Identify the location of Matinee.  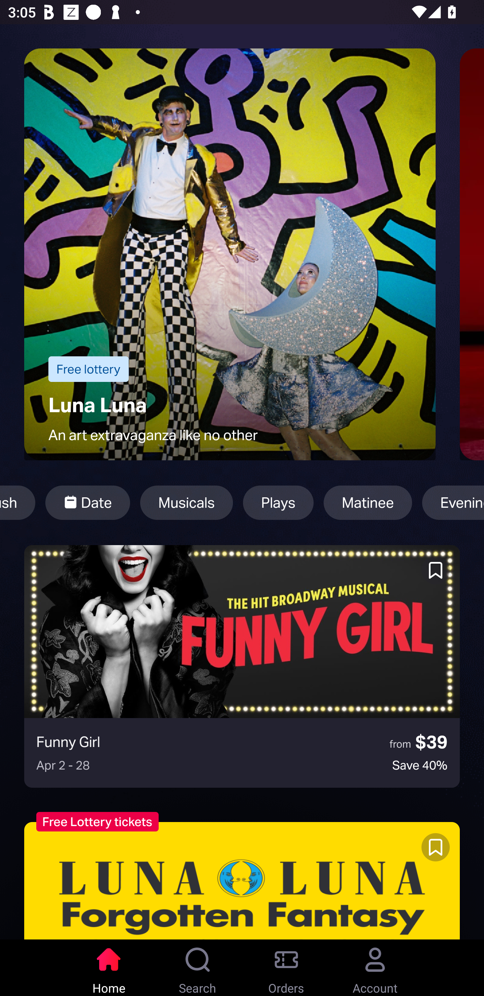
(368, 503).